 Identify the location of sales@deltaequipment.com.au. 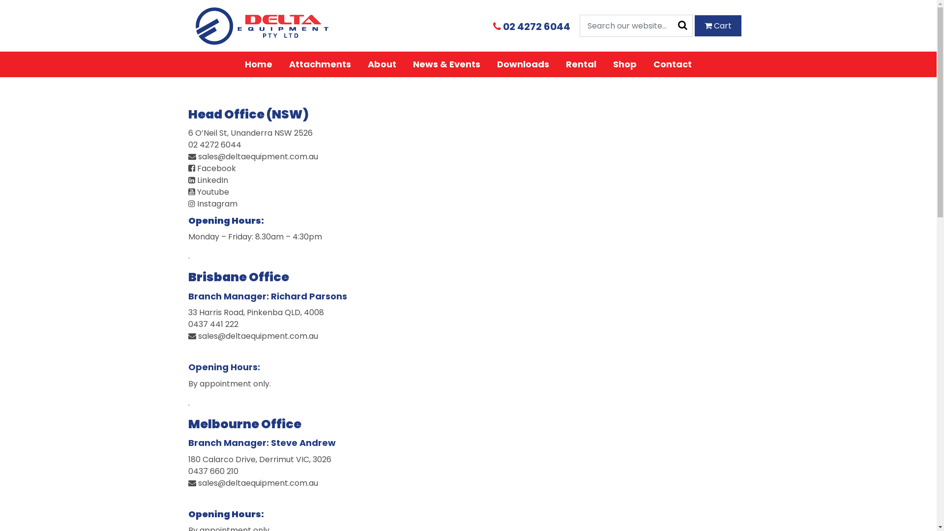
(468, 157).